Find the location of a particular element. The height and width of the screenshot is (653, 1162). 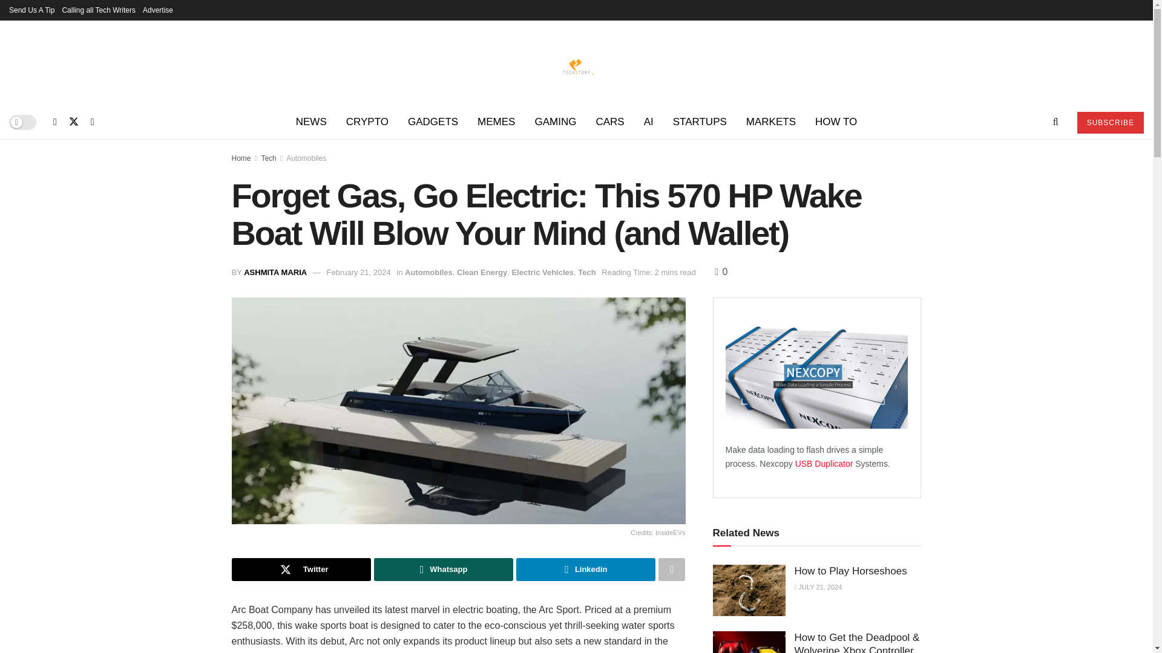

Tech is located at coordinates (268, 158).